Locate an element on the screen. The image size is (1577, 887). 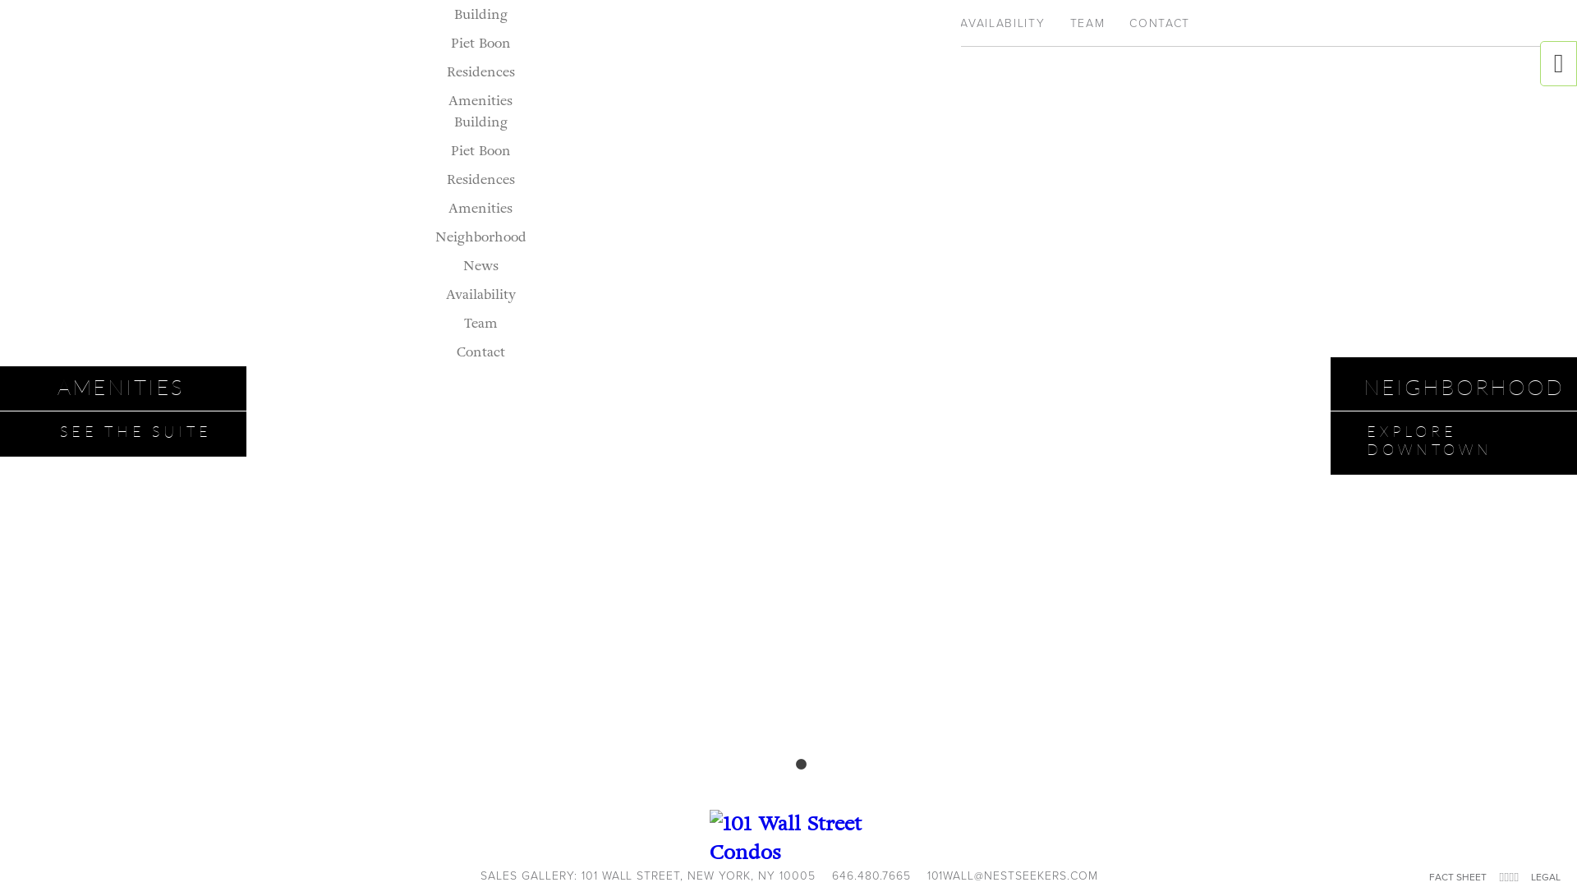
PIET BOON is located at coordinates (509, 26).